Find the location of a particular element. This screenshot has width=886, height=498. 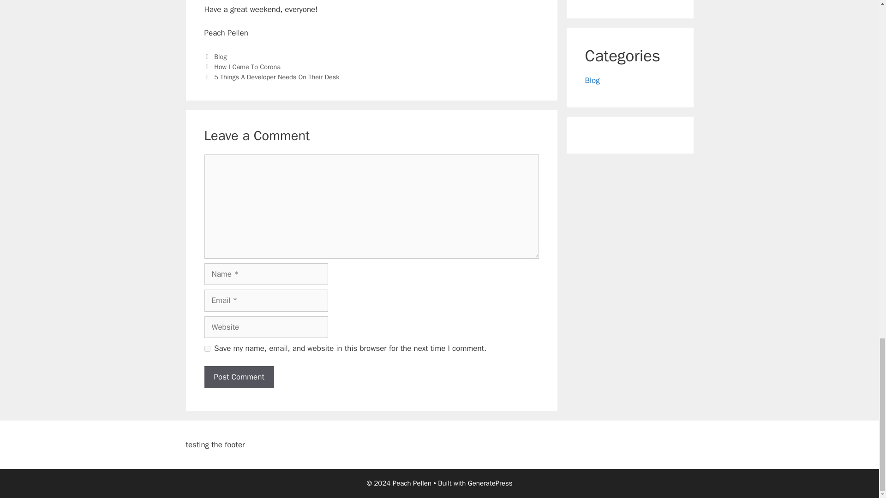

Blog is located at coordinates (221, 56).